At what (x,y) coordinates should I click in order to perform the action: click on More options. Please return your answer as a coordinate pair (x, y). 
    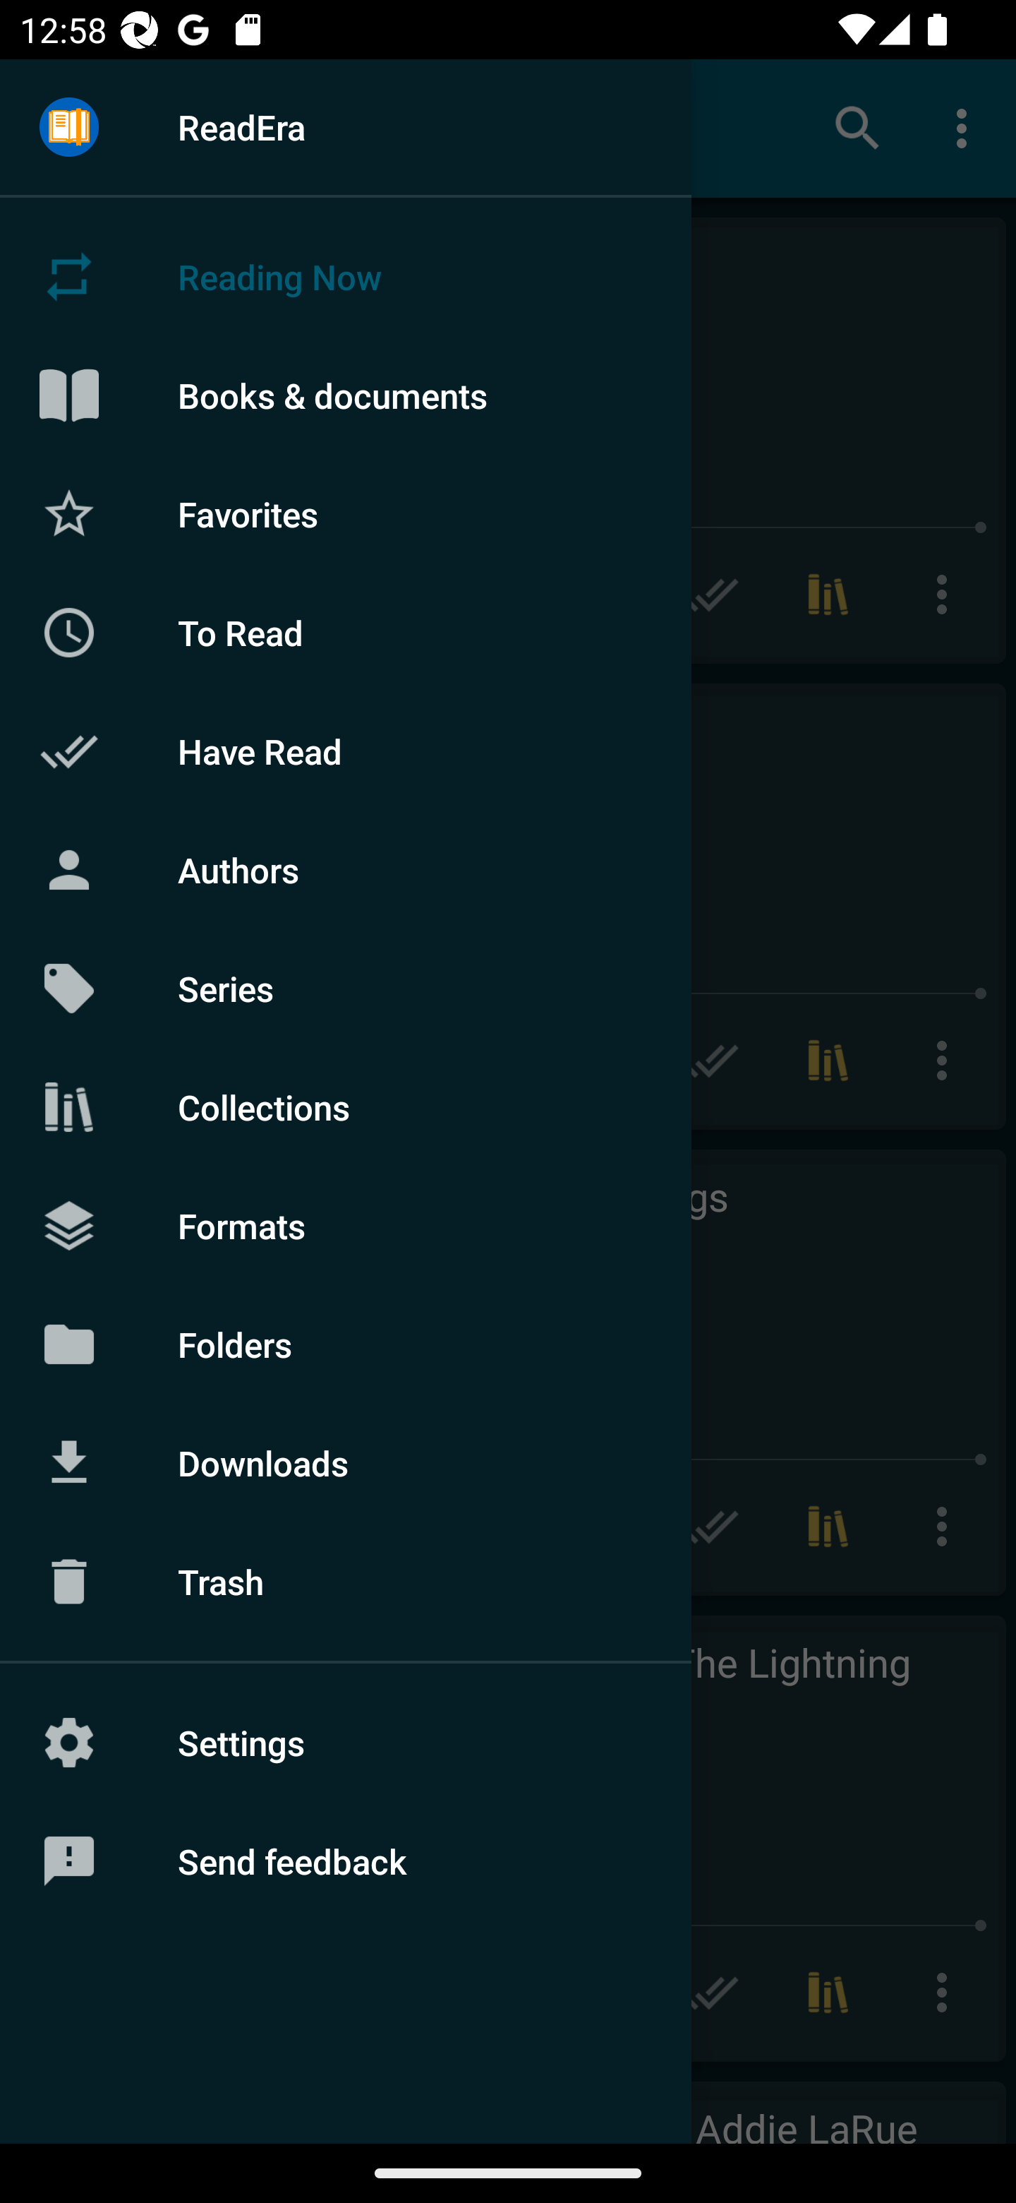
    Looking at the image, I should click on (967, 127).